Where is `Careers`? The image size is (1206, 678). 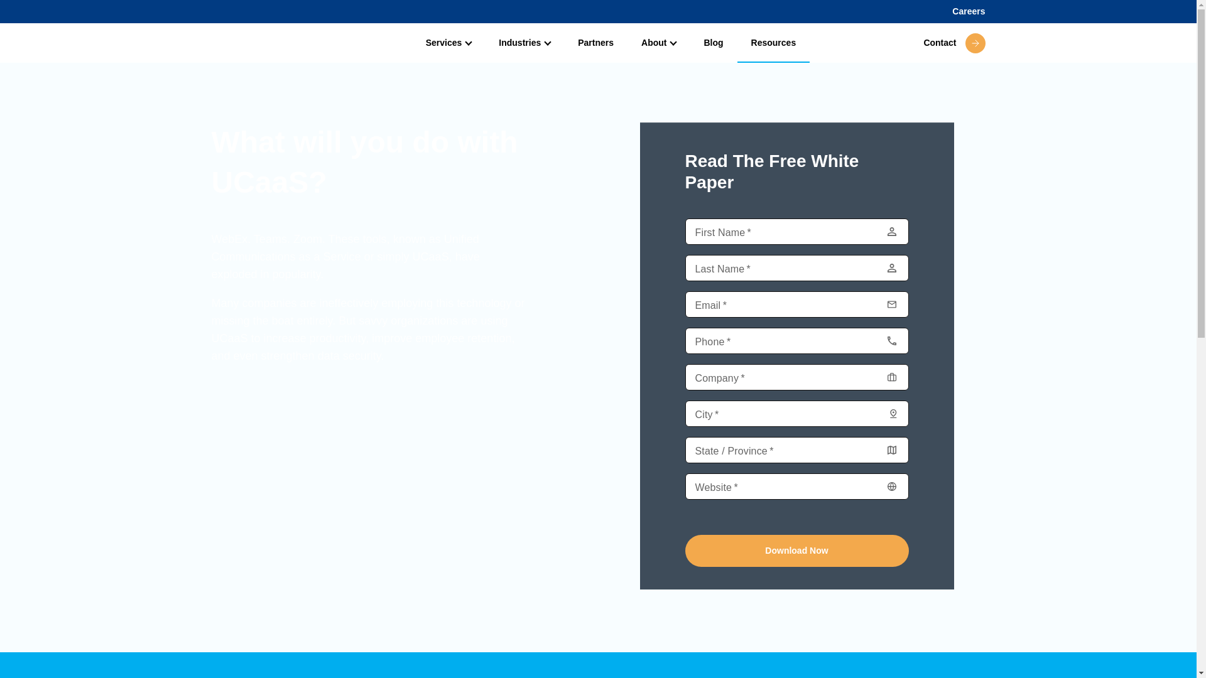
Careers is located at coordinates (969, 11).